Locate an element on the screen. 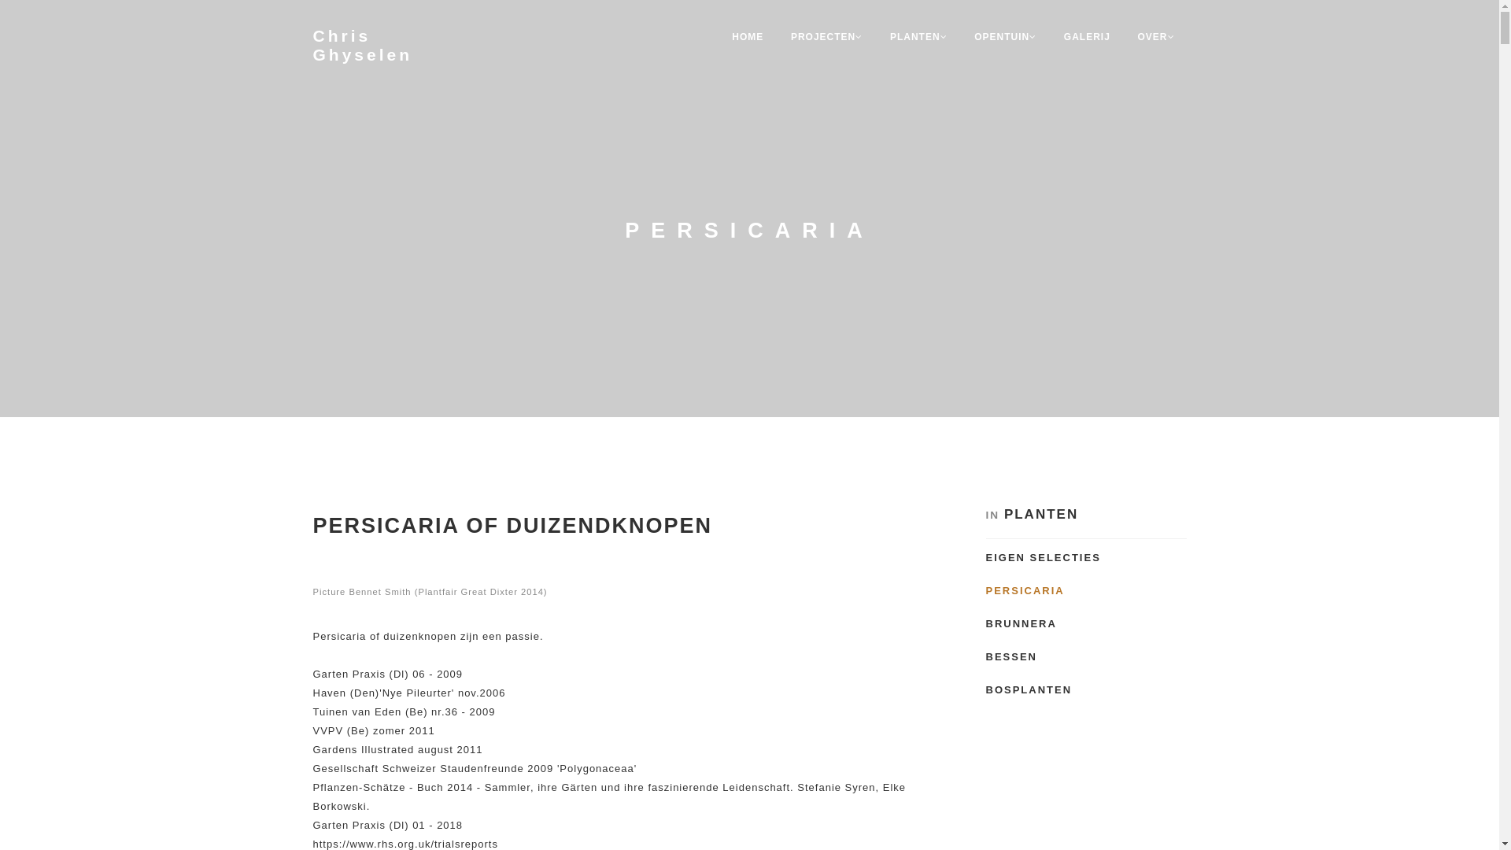  BRUNNERA is located at coordinates (1021, 623).